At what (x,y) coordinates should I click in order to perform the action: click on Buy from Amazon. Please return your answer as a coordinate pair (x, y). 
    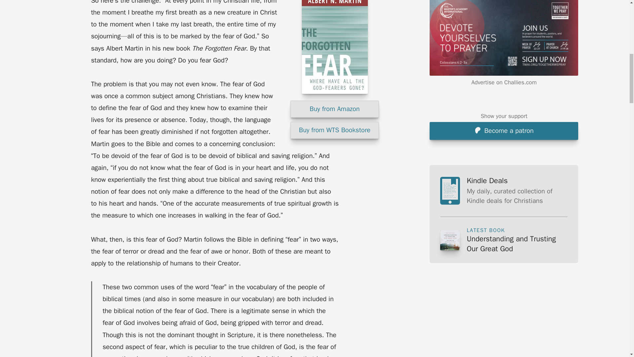
    Looking at the image, I should click on (335, 109).